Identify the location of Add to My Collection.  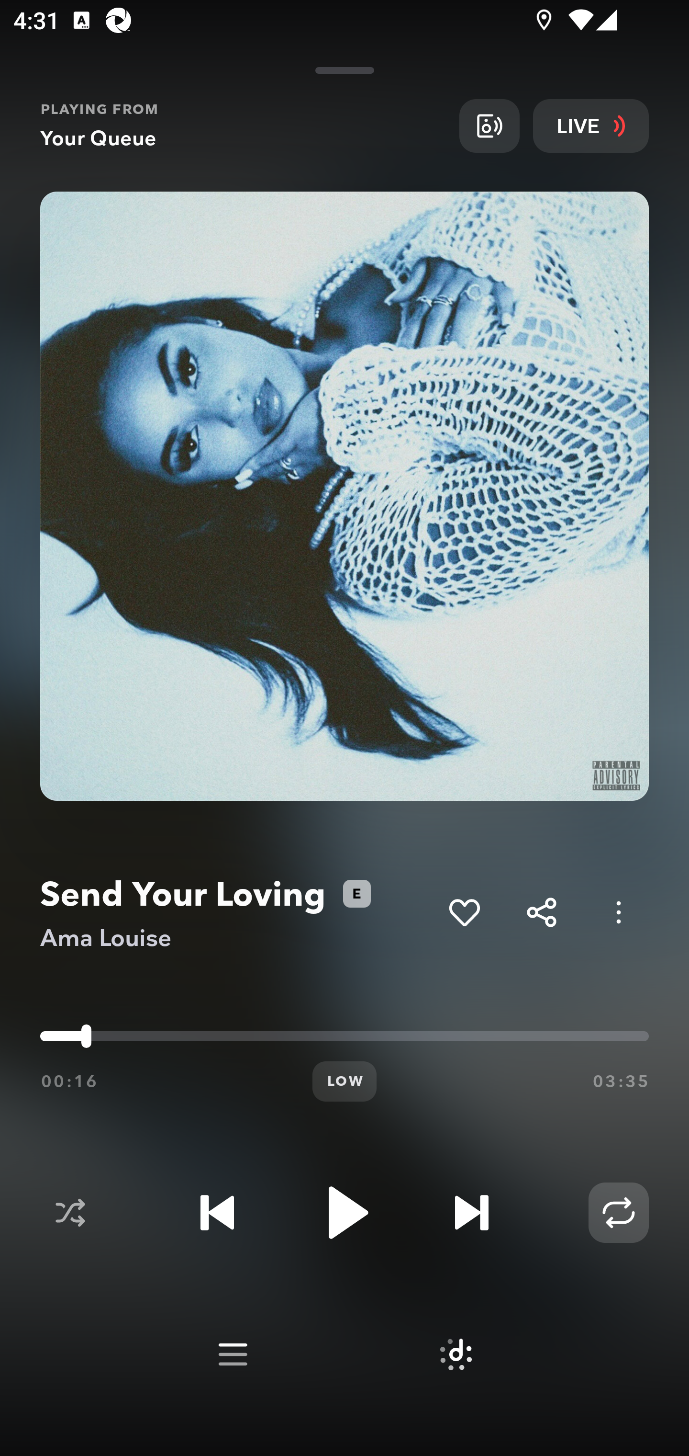
(464, 912).